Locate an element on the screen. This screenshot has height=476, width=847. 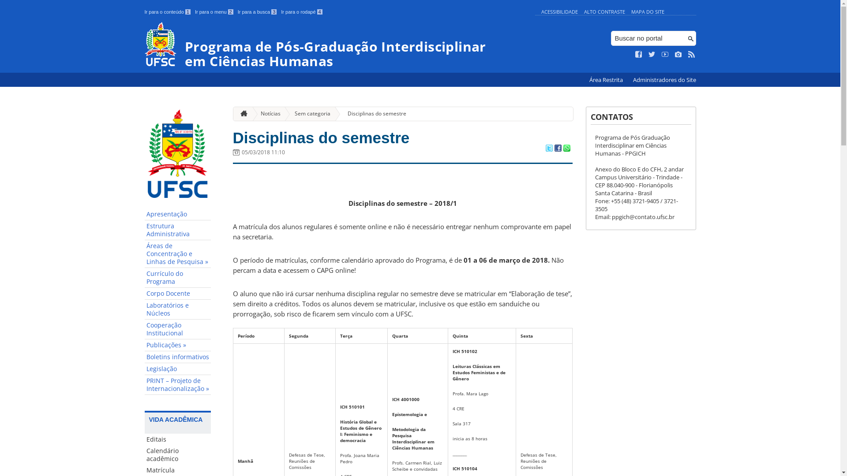
Compartilhar no Twitter is located at coordinates (549, 149).